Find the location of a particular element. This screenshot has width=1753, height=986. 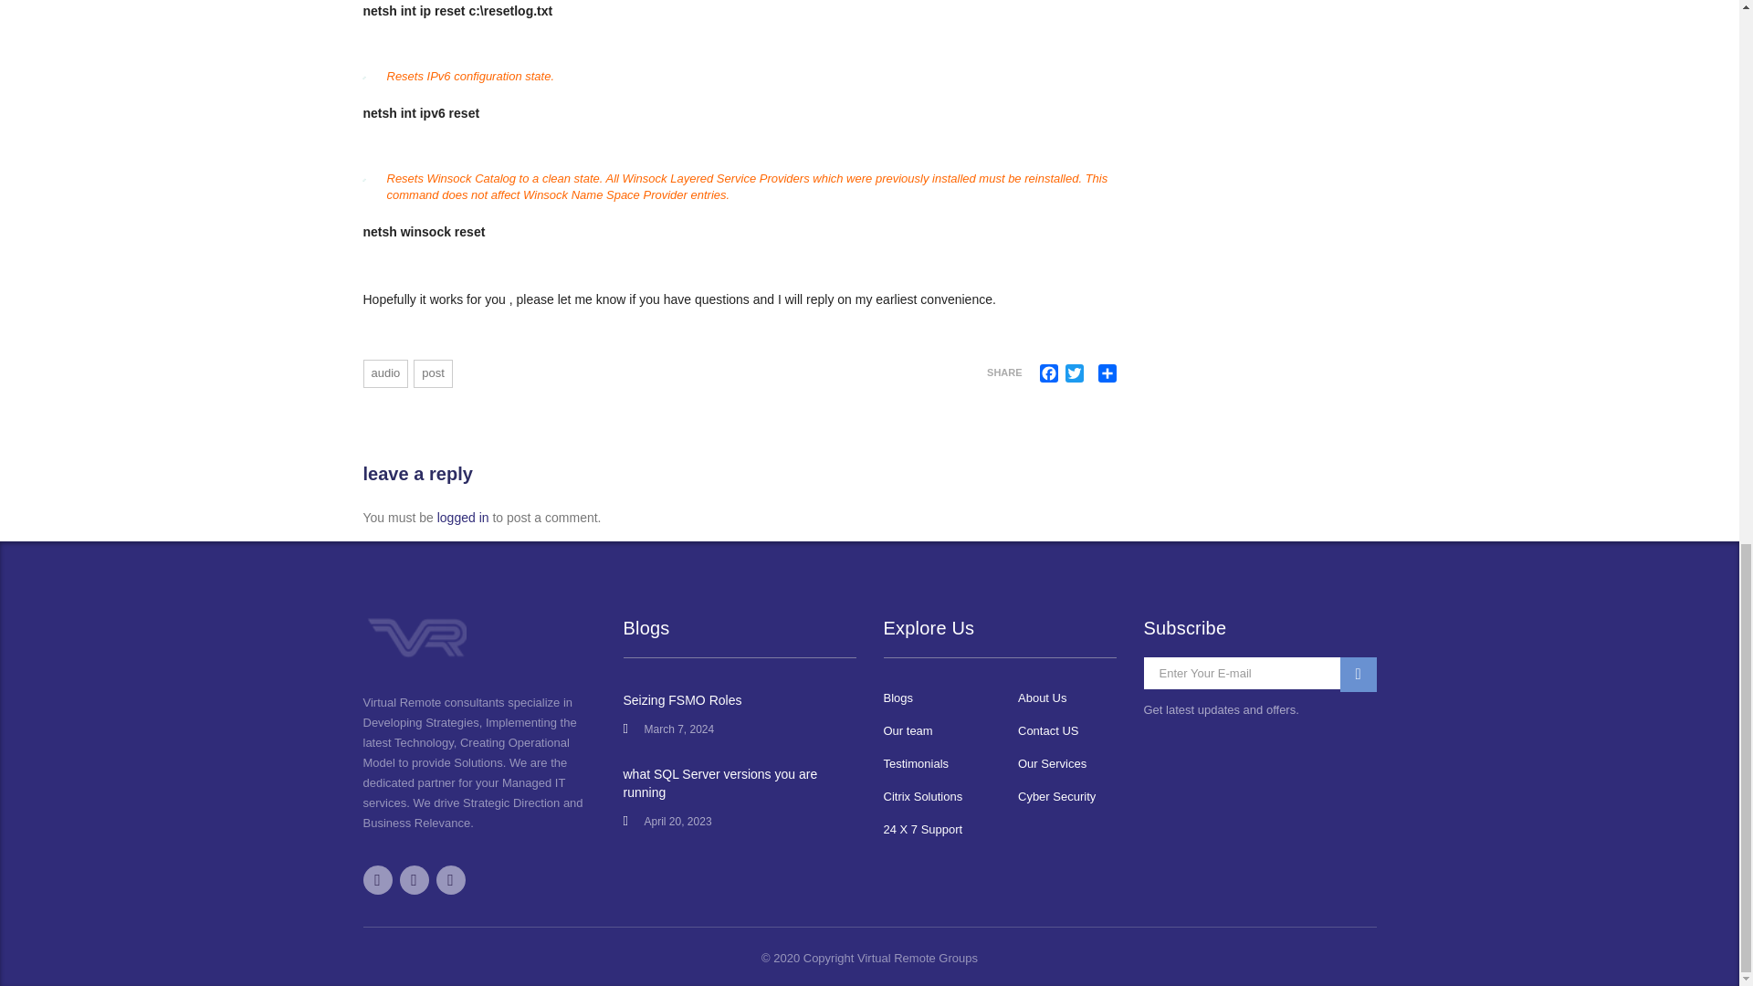

audio is located at coordinates (385, 374).